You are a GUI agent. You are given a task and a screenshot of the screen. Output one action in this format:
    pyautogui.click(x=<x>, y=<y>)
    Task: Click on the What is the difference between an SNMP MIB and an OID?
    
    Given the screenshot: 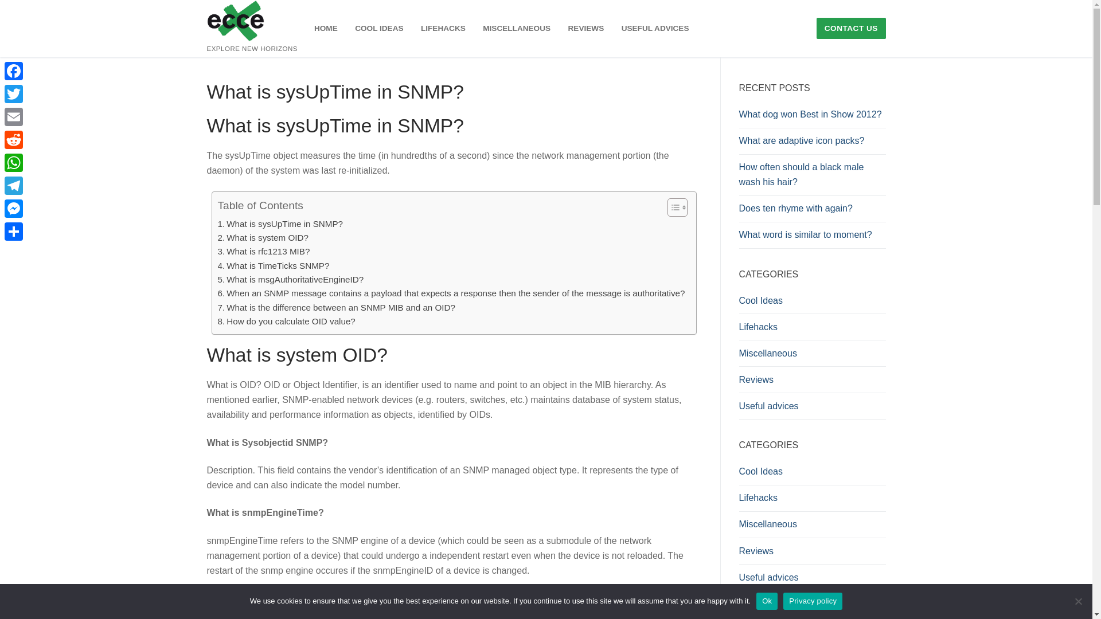 What is the action you would take?
    pyautogui.click(x=337, y=307)
    